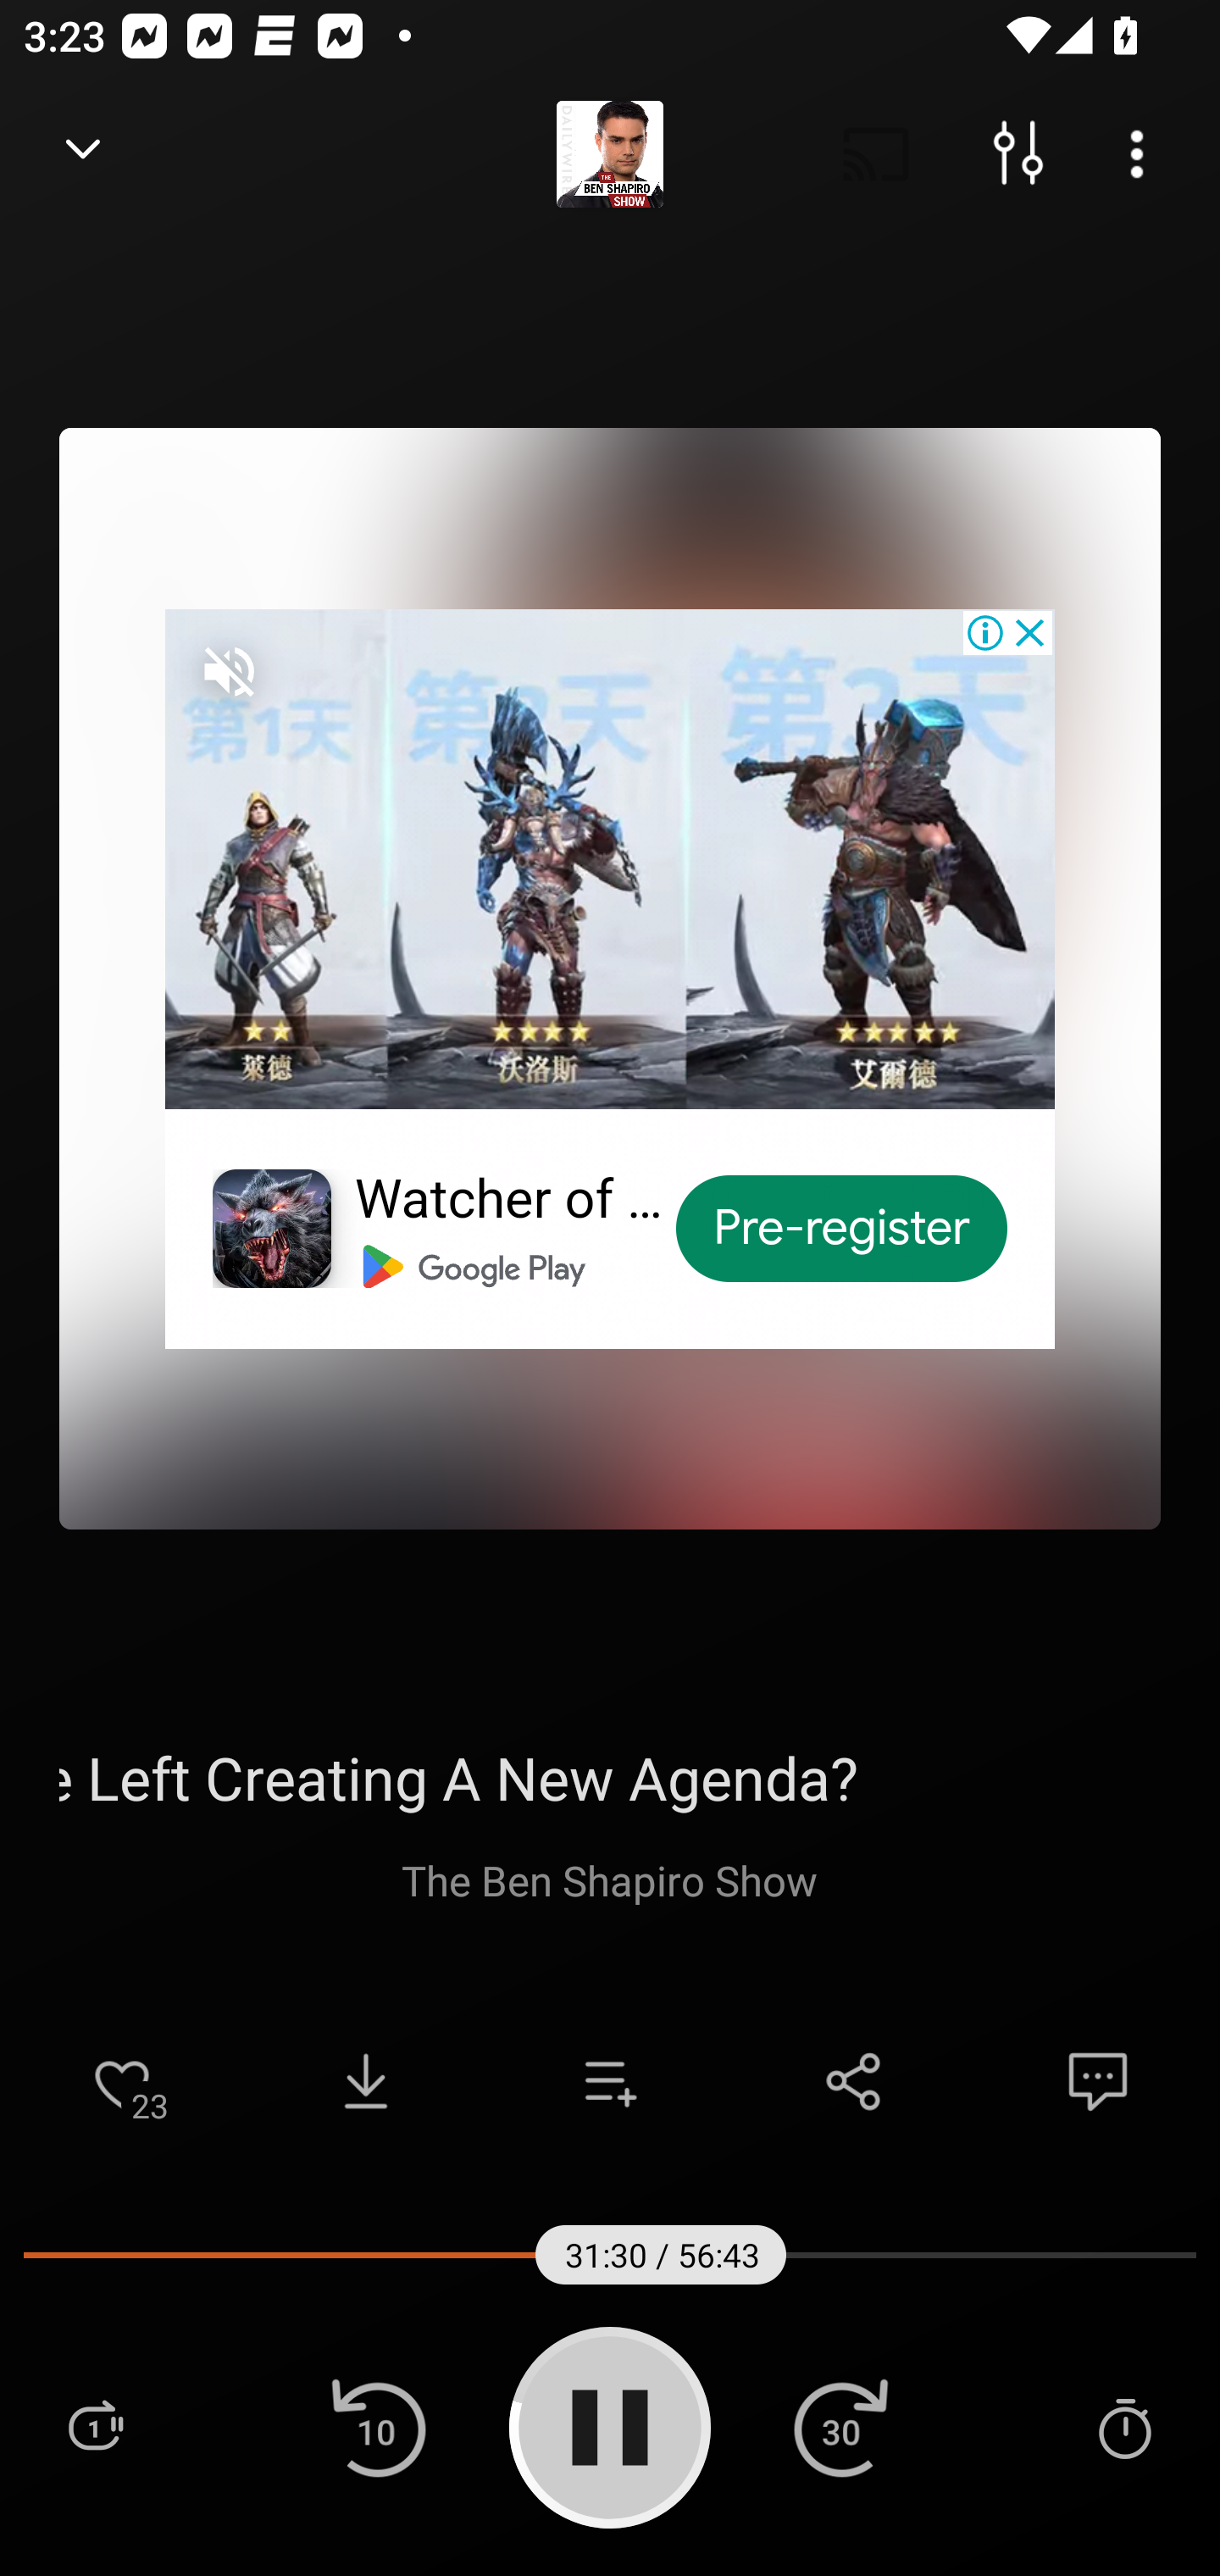 This screenshot has width=1220, height=2576. I want to click on Ep. 574 - Is The Left Creating A New Agenda?, so click(610, 1777).